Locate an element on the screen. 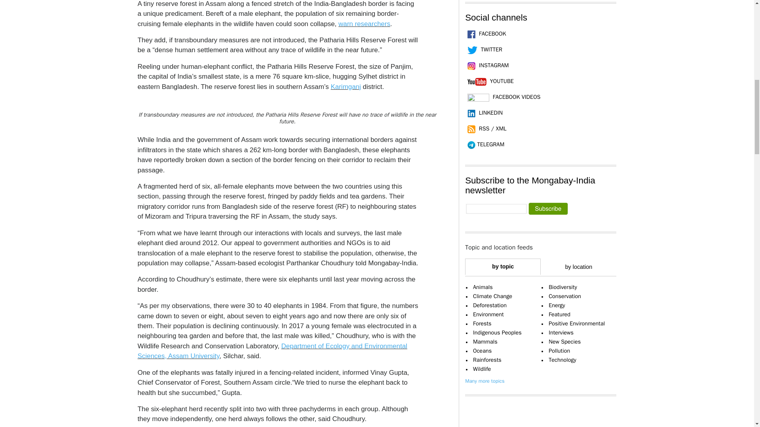  warn researchers is located at coordinates (364, 24).